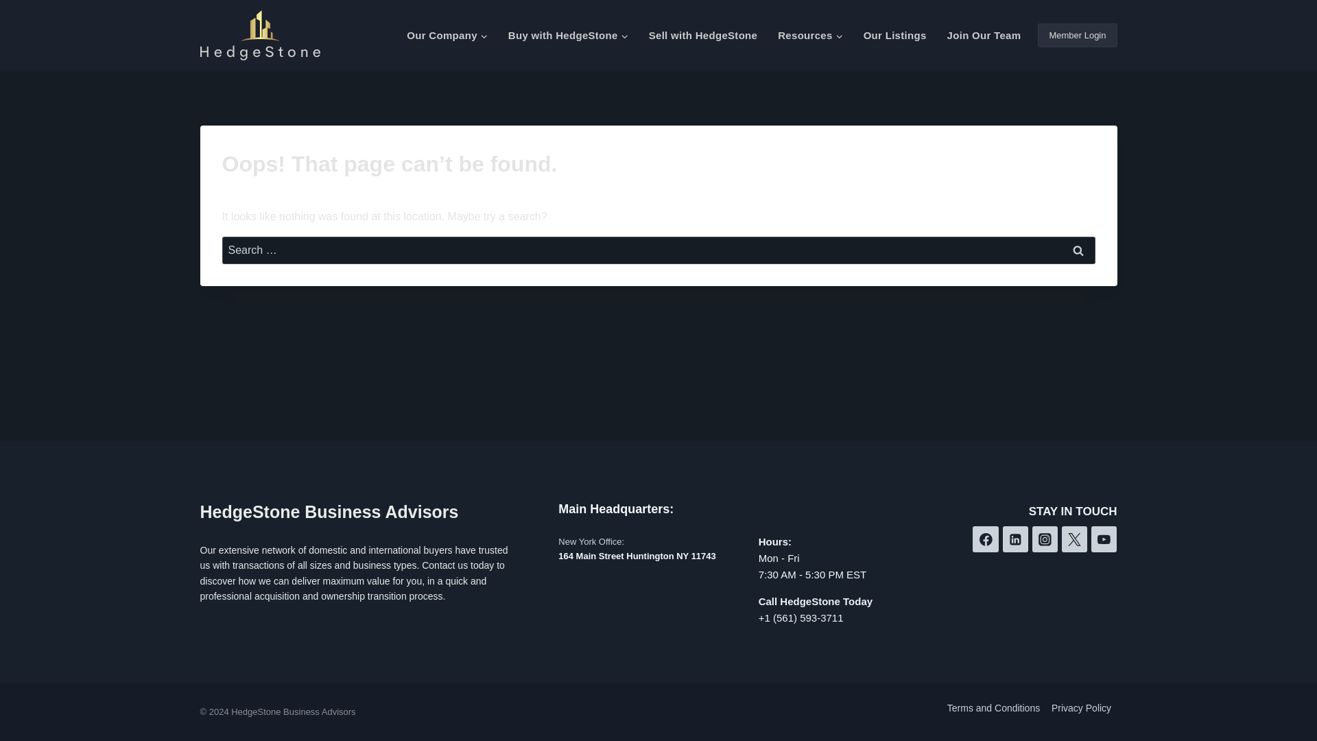 This screenshot has width=1317, height=741. I want to click on Terms and Conditions, so click(993, 707).